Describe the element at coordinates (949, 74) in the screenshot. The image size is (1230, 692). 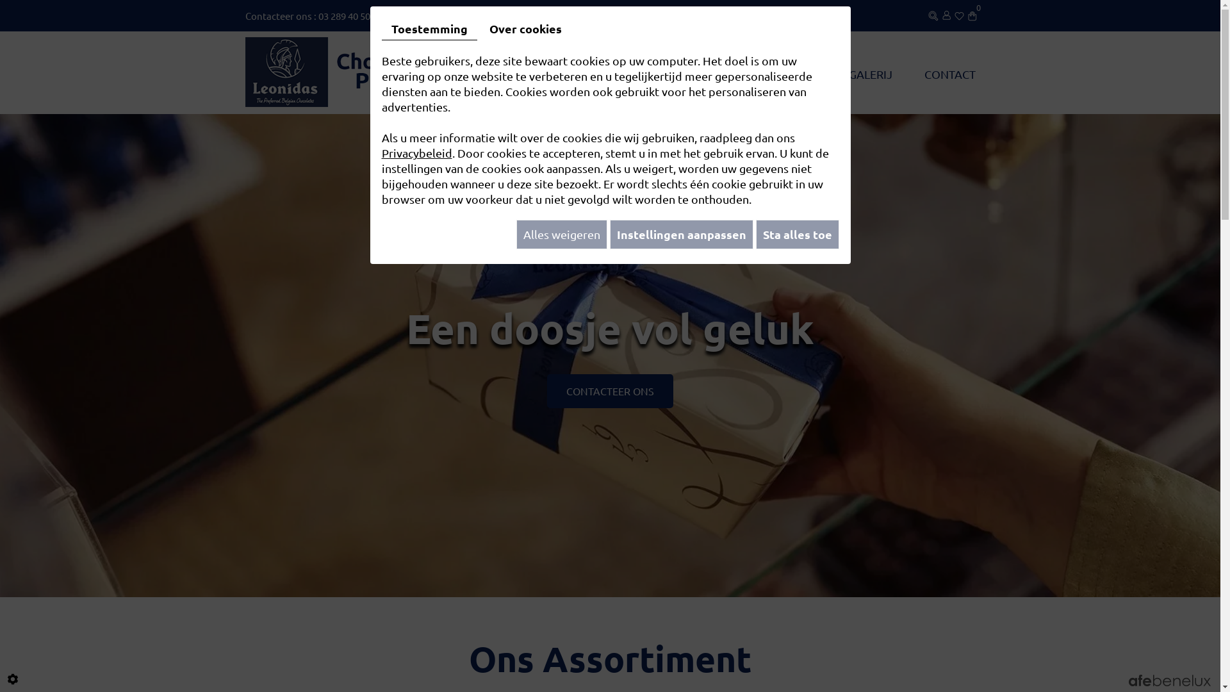
I see `CONTACT` at that location.